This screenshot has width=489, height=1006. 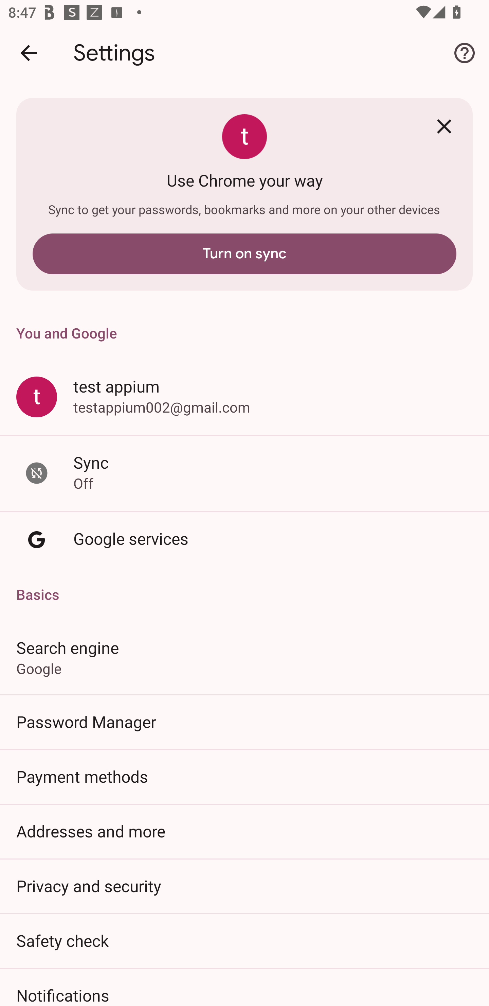 What do you see at coordinates (244, 831) in the screenshot?
I see `Addresses and more` at bounding box center [244, 831].